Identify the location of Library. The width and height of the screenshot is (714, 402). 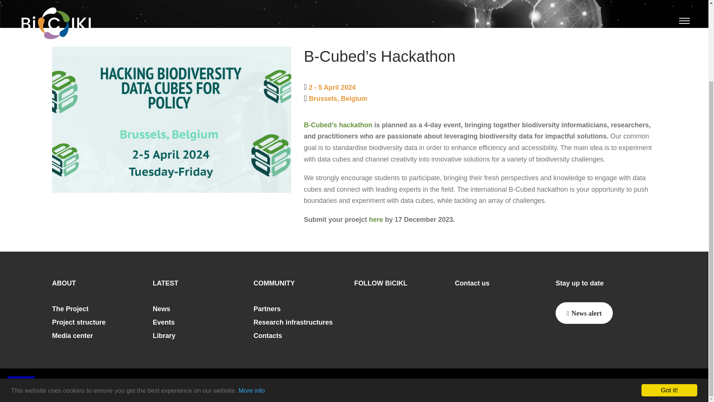
(164, 336).